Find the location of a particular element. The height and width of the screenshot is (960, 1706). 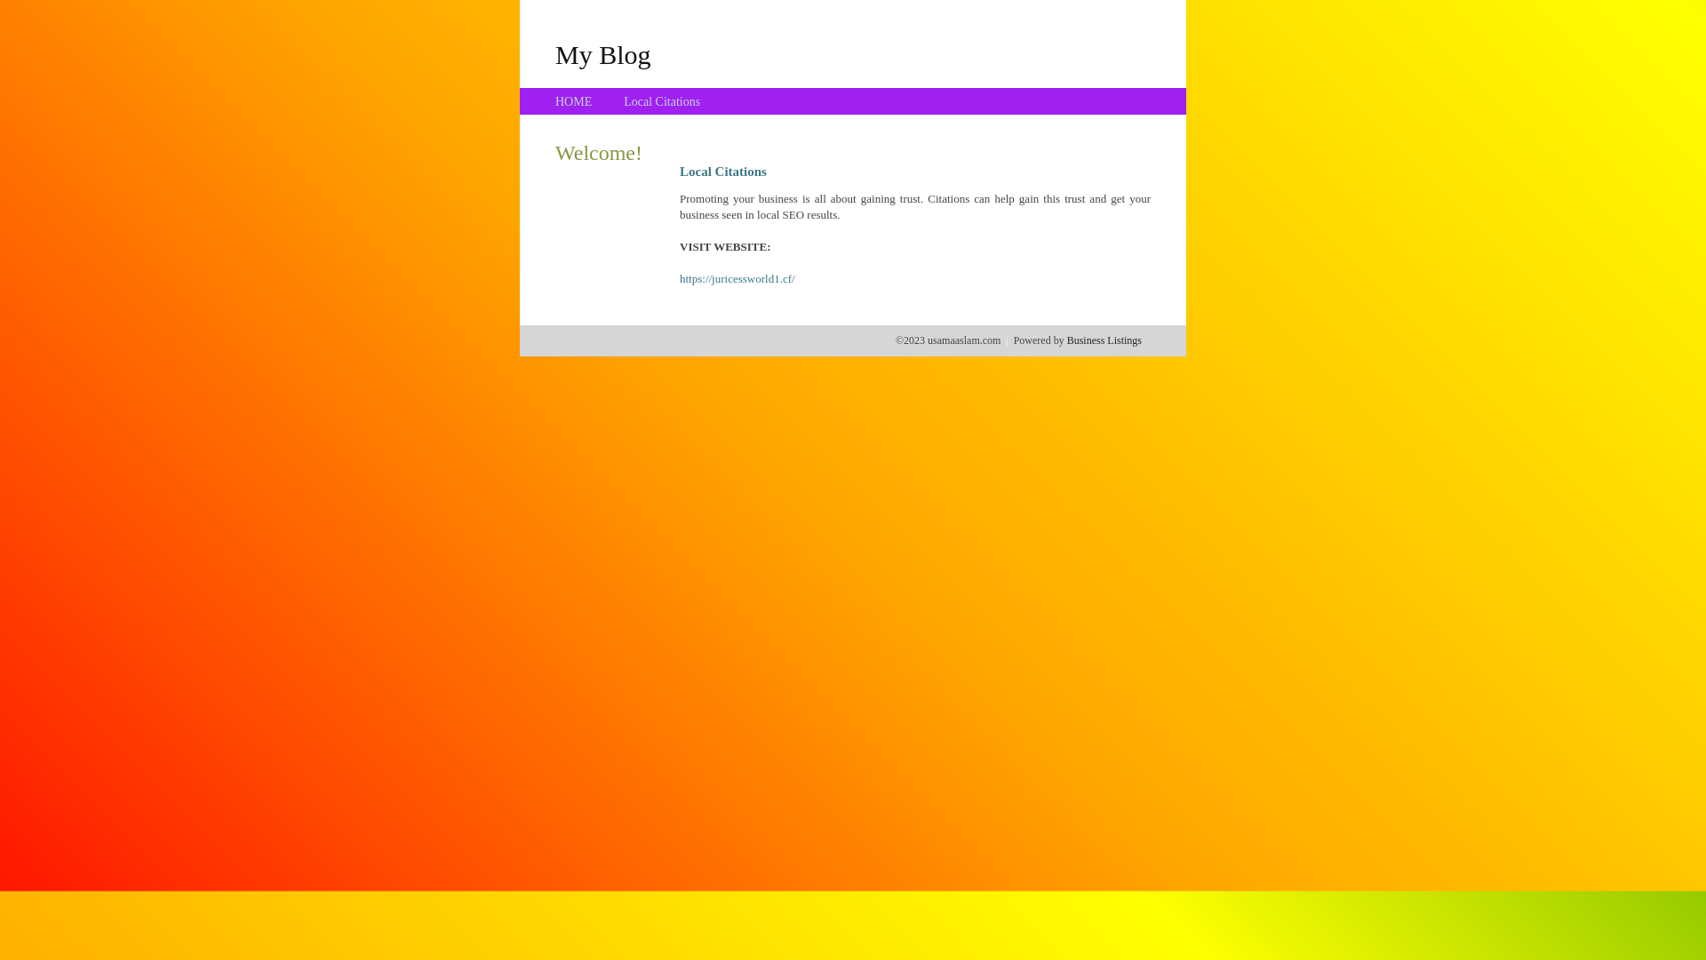

Business Listings is located at coordinates (1104, 340).